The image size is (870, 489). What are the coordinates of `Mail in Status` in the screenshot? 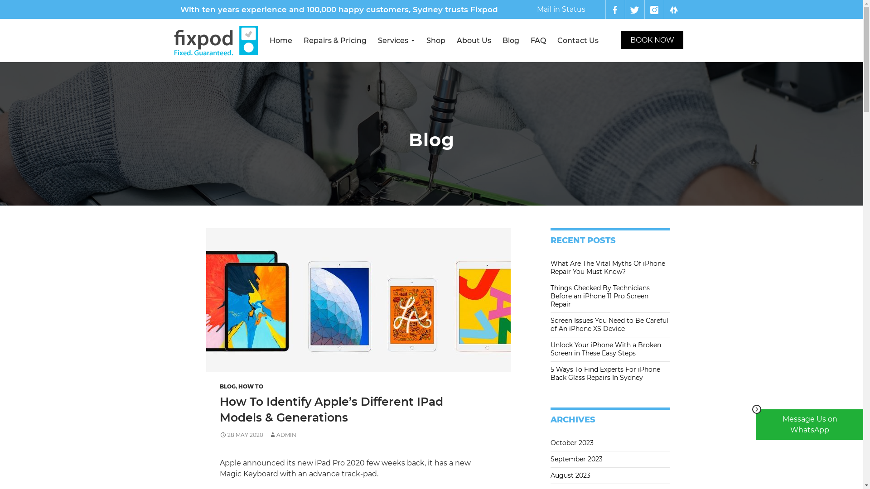 It's located at (561, 9).